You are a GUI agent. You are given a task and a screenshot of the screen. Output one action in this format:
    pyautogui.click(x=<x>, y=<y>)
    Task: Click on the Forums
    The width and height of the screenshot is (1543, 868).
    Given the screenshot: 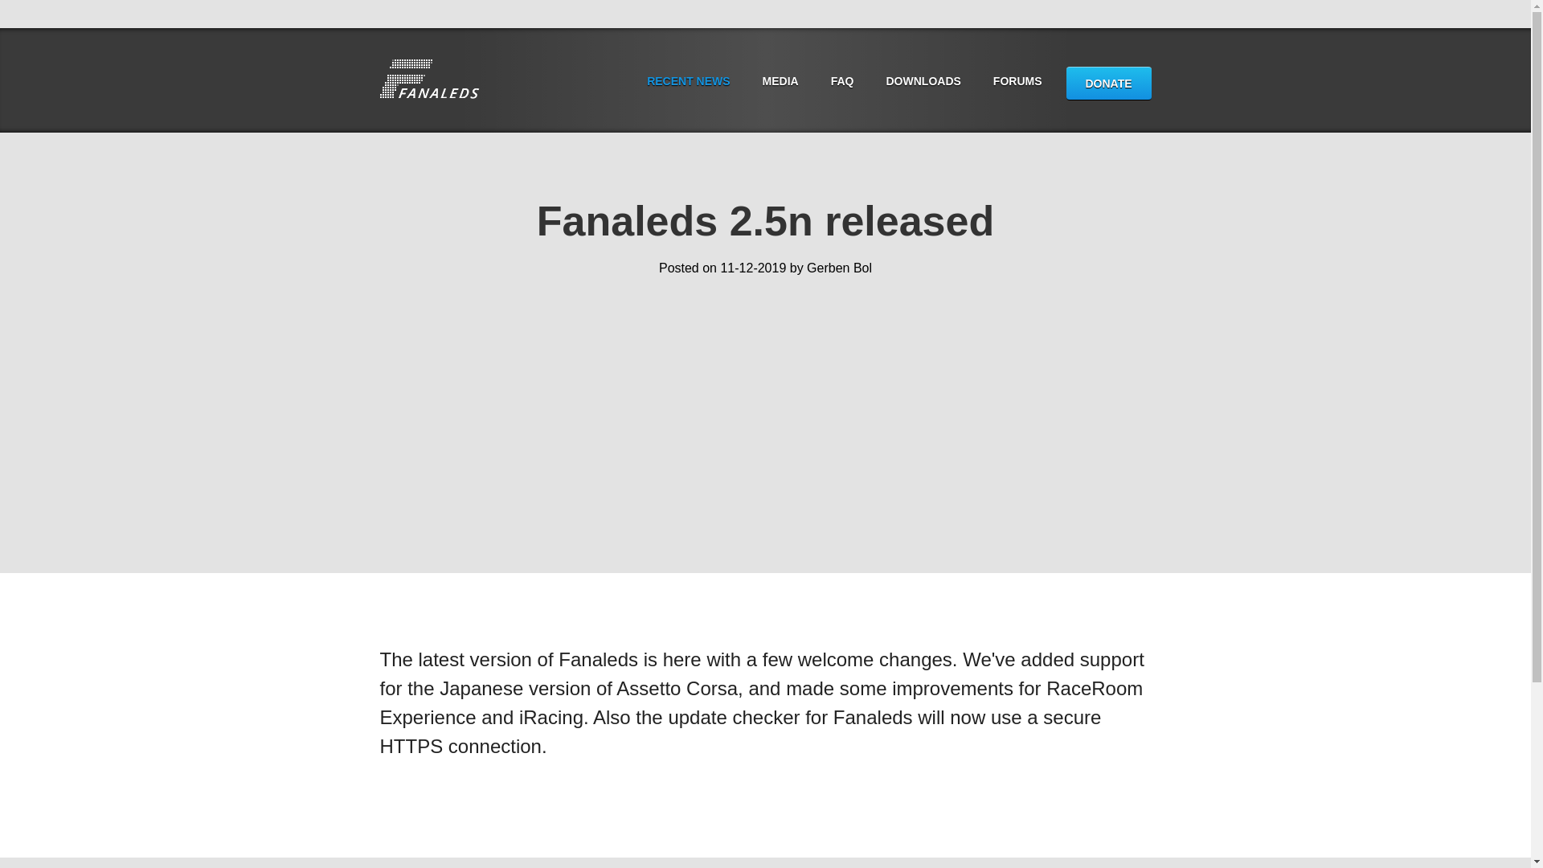 What is the action you would take?
    pyautogui.click(x=1017, y=80)
    